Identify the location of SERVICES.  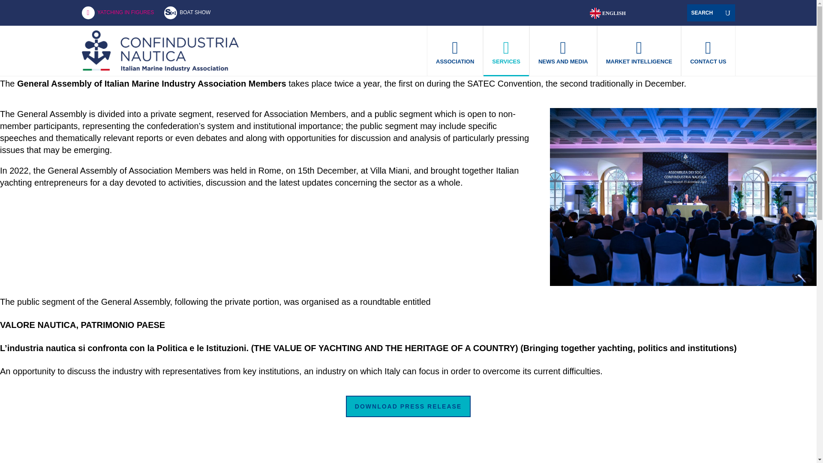
(506, 51).